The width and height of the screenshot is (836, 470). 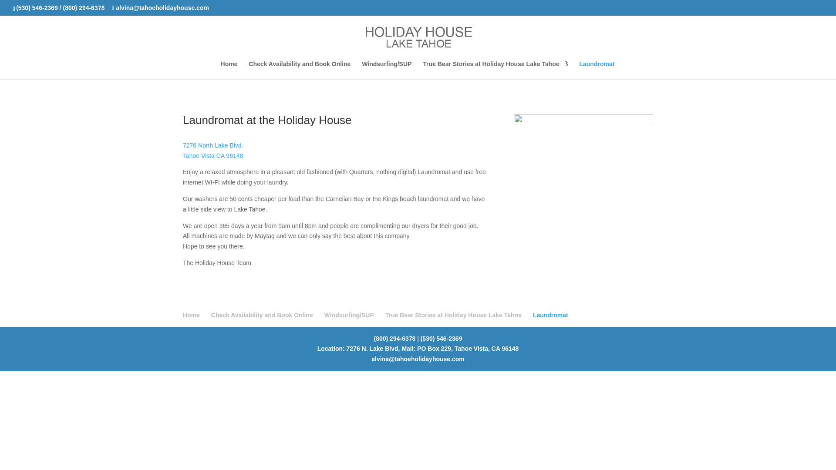 I want to click on Home, so click(x=213, y=156).